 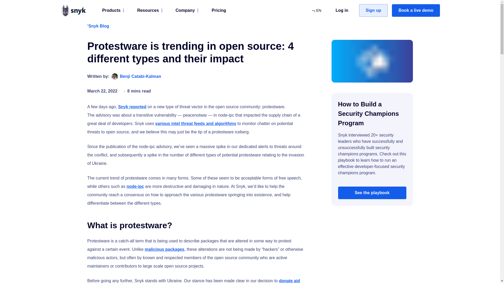 I want to click on Select your language, so click(x=316, y=10).